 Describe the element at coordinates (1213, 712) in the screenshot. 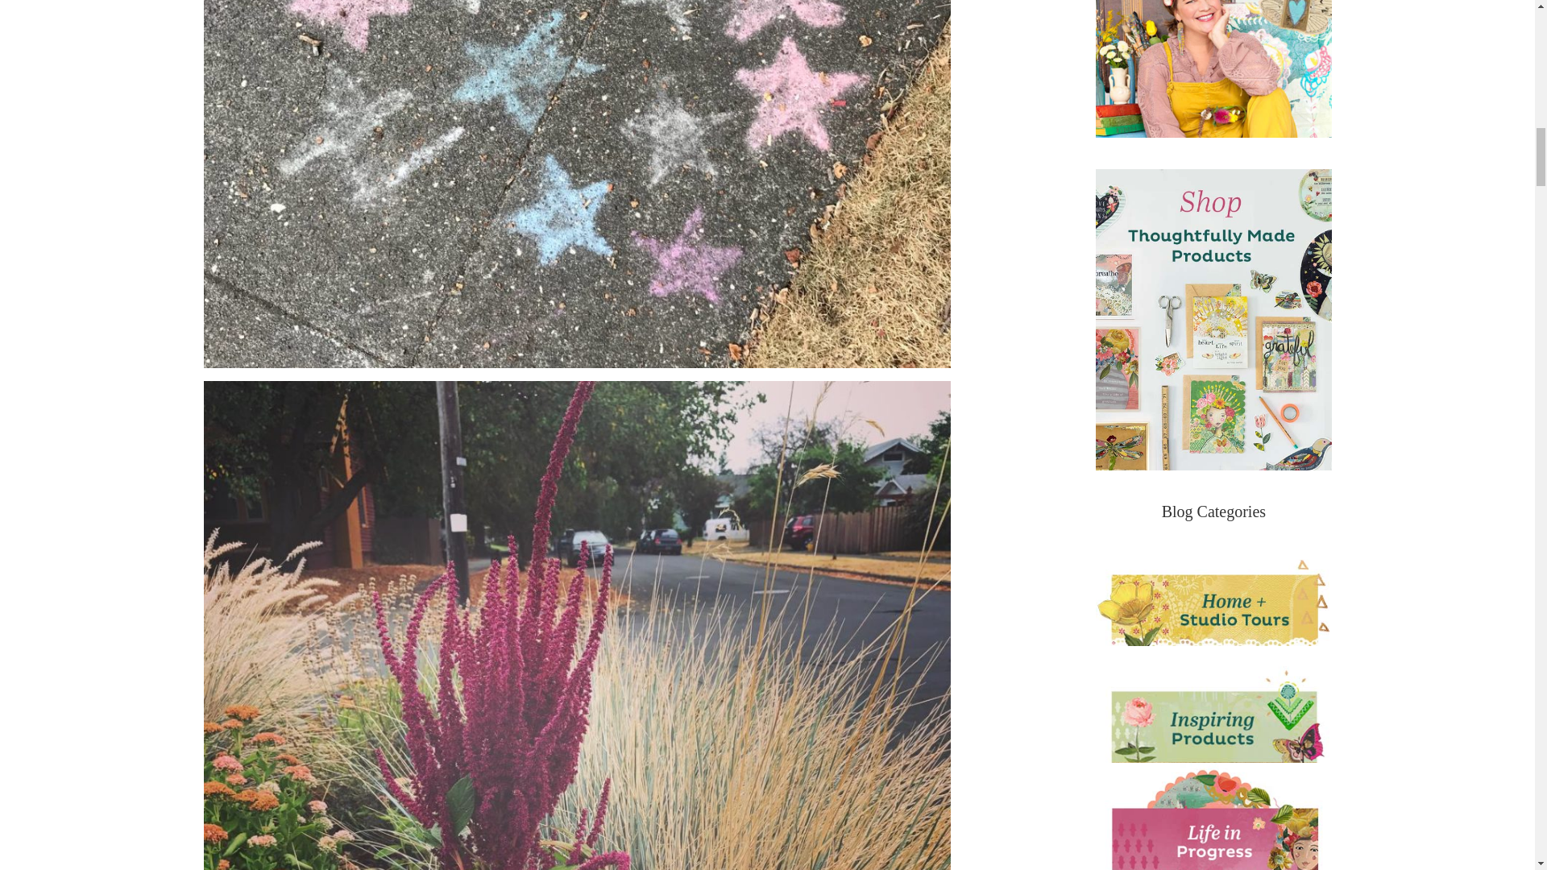

I see `Inspiring Products` at that location.